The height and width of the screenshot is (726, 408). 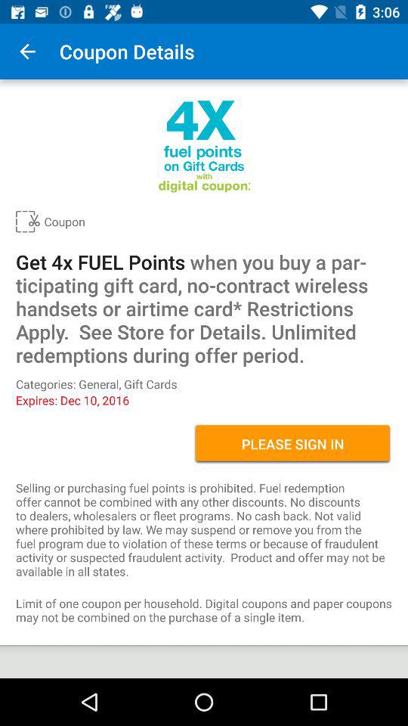 What do you see at coordinates (27, 51) in the screenshot?
I see `launch icon above coupon item` at bounding box center [27, 51].